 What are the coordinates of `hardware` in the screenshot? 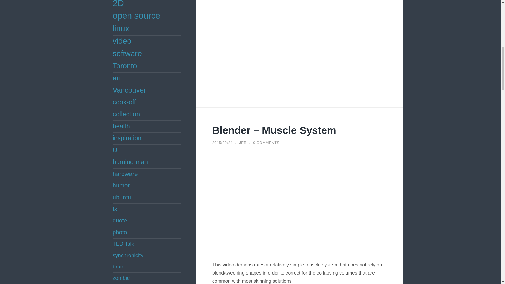 It's located at (125, 174).